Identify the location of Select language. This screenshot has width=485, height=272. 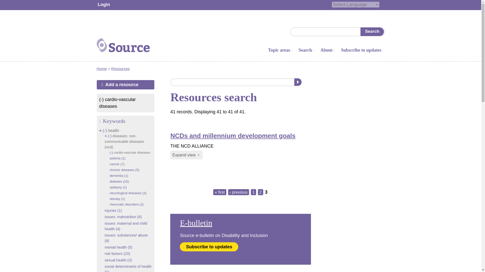
(355, 5).